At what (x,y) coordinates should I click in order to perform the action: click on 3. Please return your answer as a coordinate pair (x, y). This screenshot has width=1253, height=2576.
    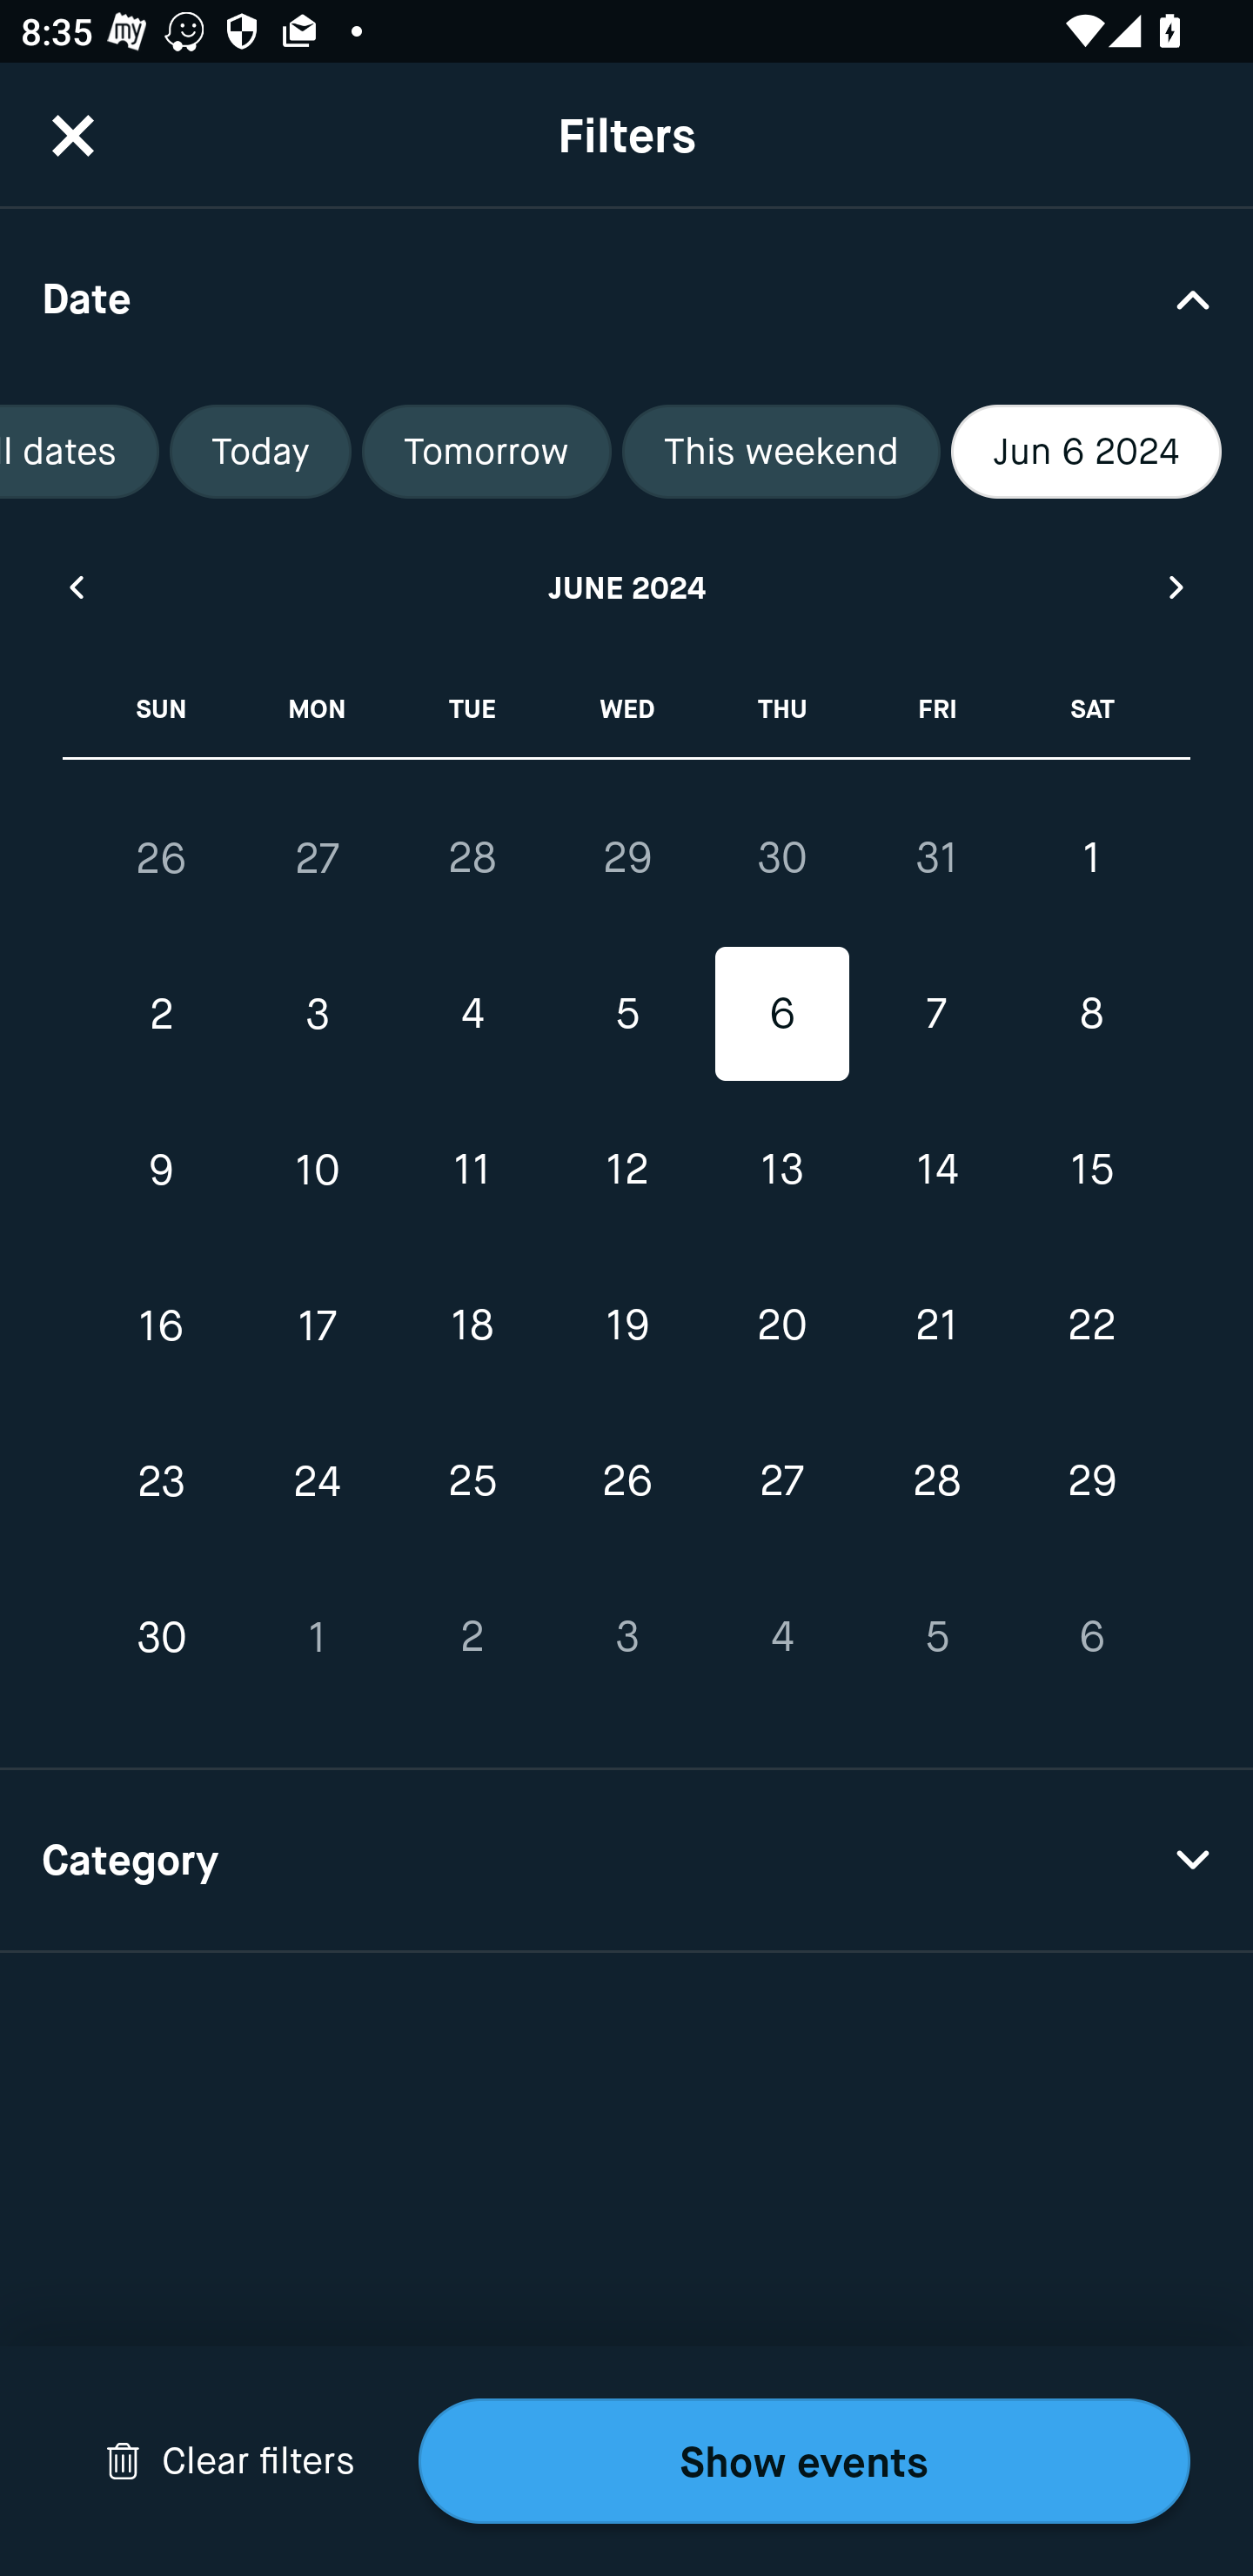
    Looking at the image, I should click on (626, 1636).